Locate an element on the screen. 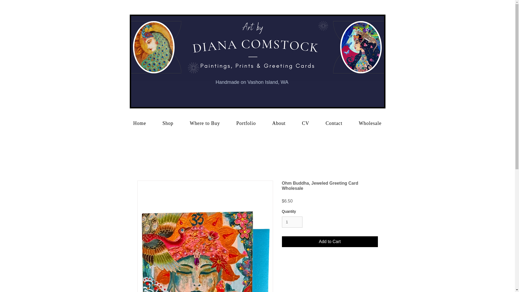 Image resolution: width=519 pixels, height=292 pixels. CV is located at coordinates (305, 123).